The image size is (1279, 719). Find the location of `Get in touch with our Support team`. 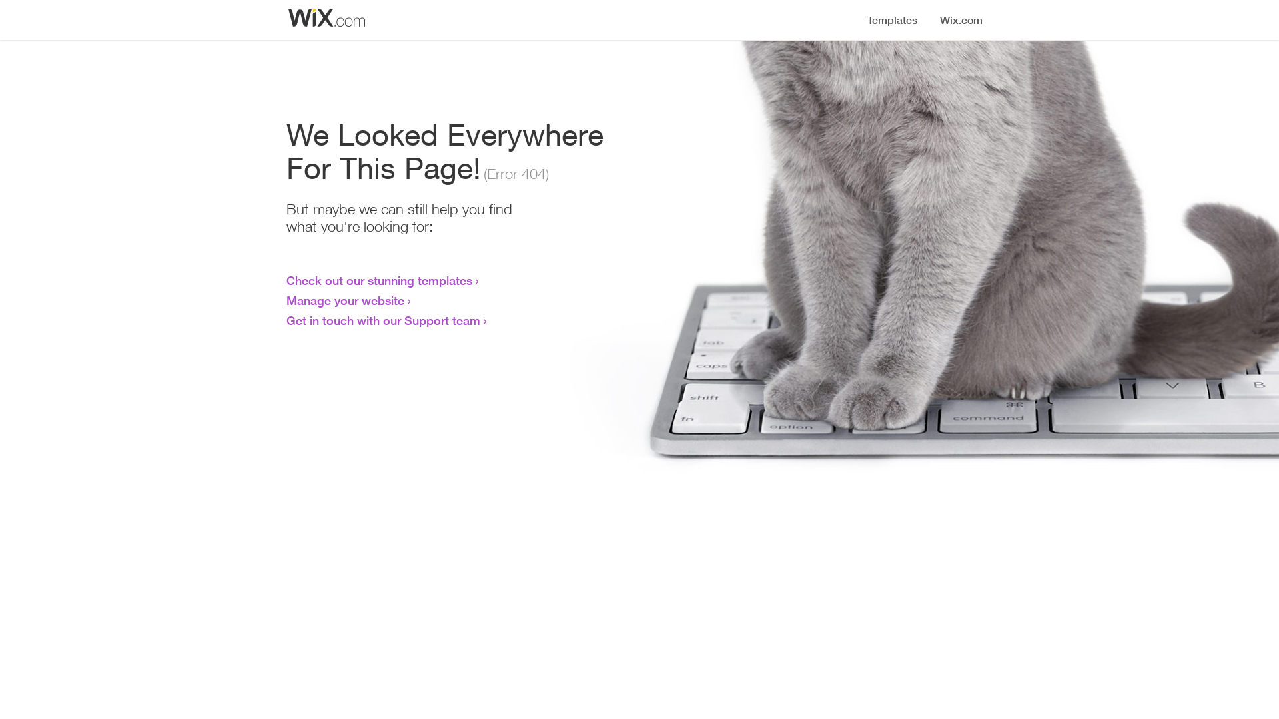

Get in touch with our Support team is located at coordinates (384, 320).